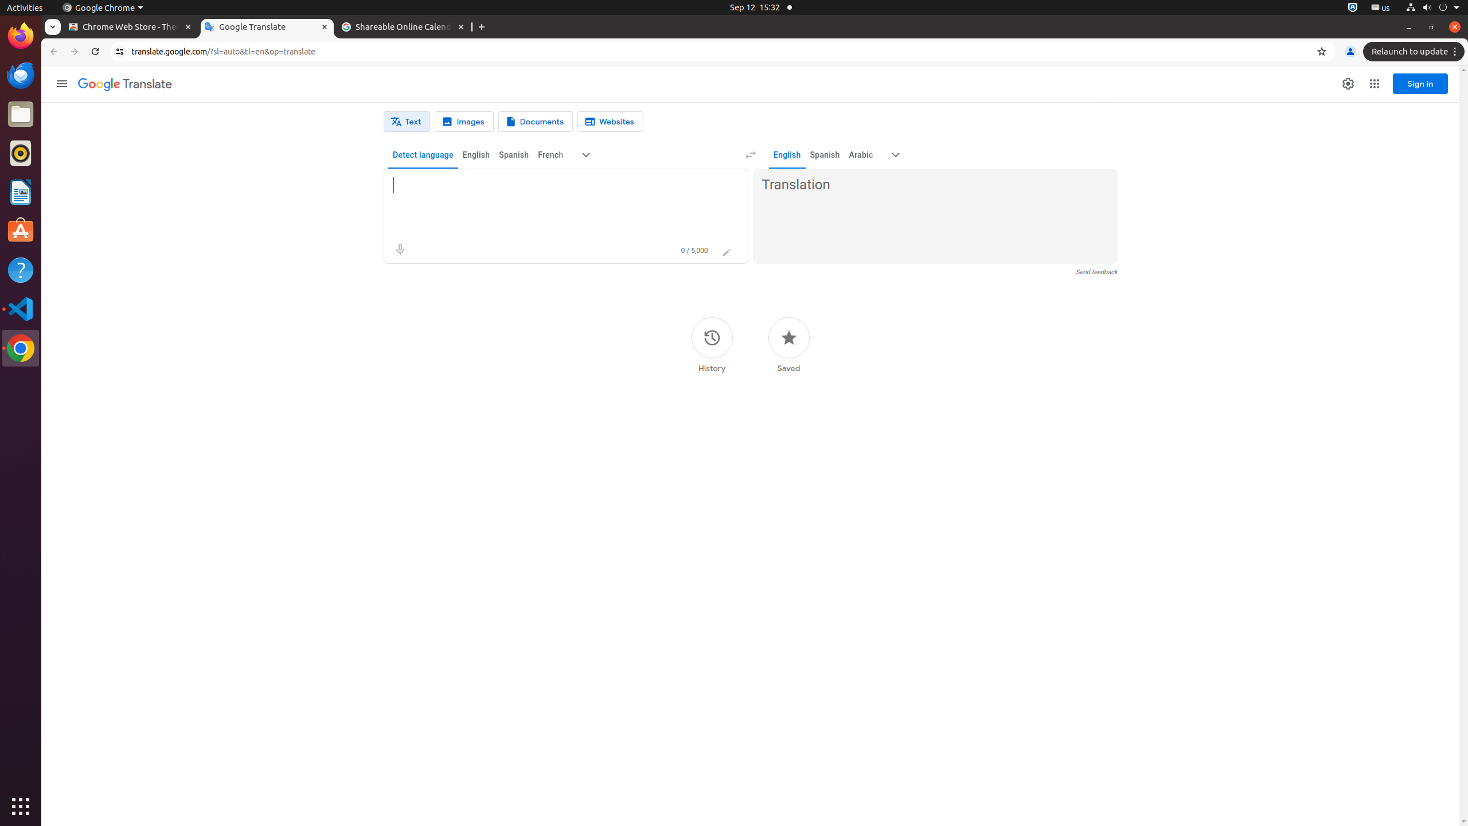  Describe the element at coordinates (21, 192) in the screenshot. I see `LibreOffice Writer` at that location.